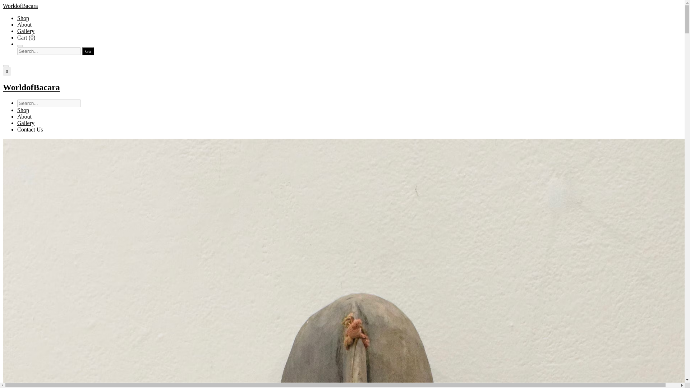 The height and width of the screenshot is (388, 690). Describe the element at coordinates (30, 129) in the screenshot. I see `Contact Us` at that location.